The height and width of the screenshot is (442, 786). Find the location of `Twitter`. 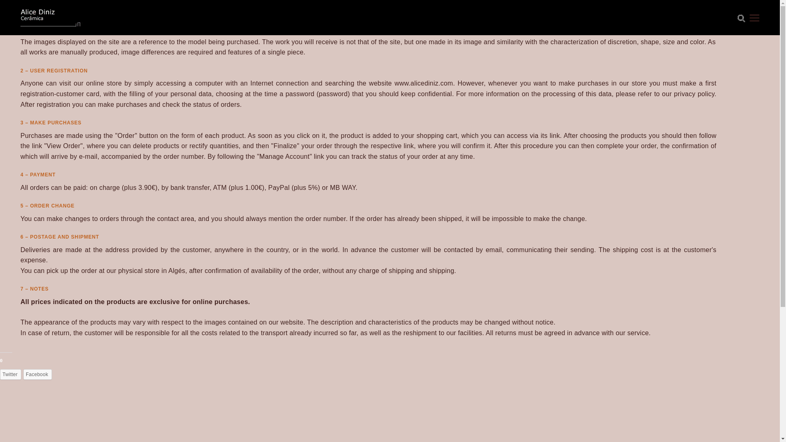

Twitter is located at coordinates (11, 374).